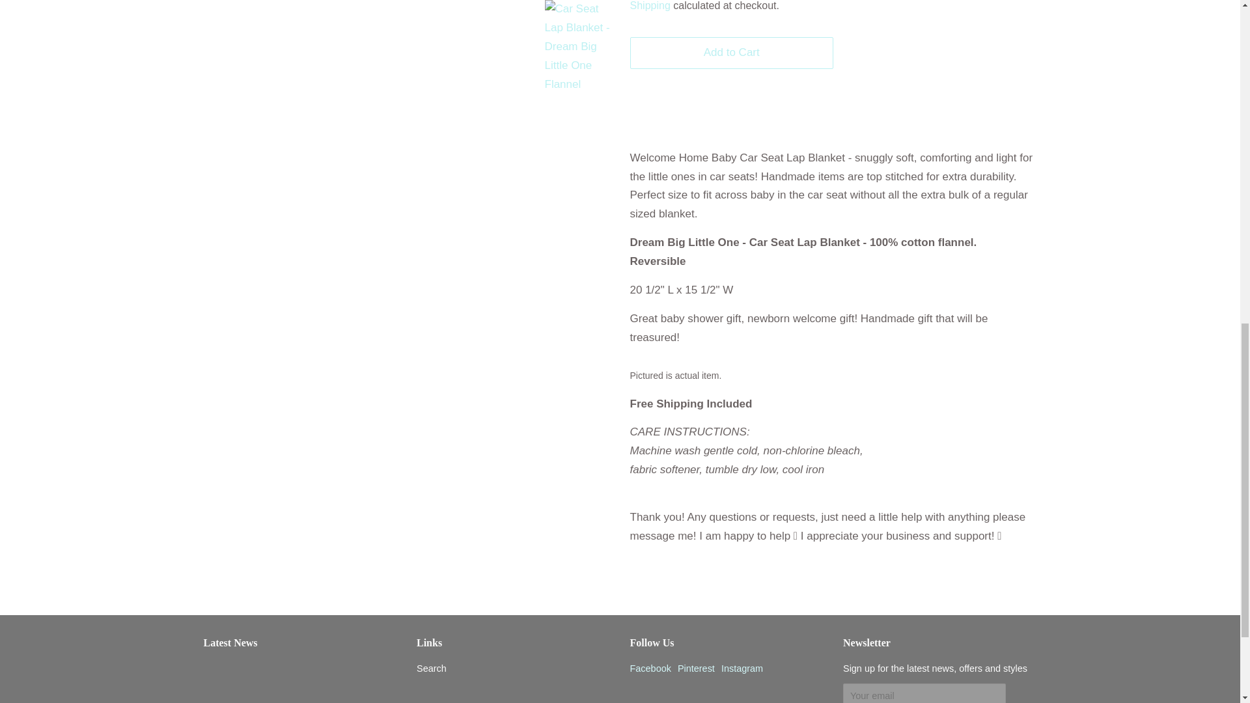  What do you see at coordinates (742, 668) in the screenshot?
I see `Instagram` at bounding box center [742, 668].